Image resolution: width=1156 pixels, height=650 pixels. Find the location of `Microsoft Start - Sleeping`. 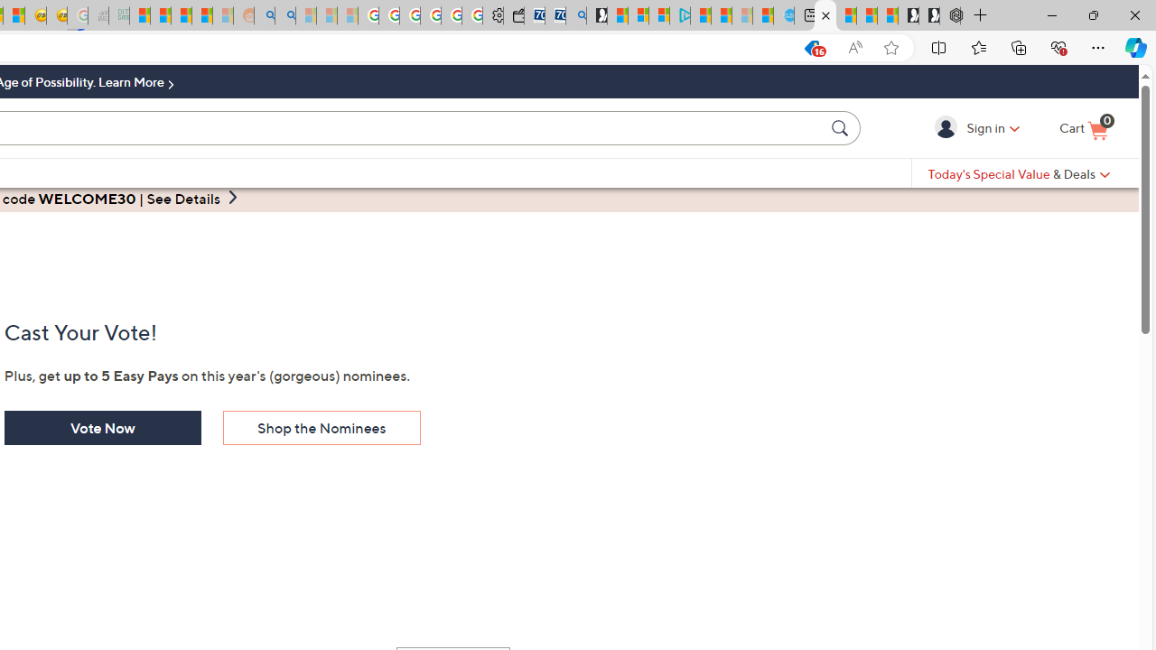

Microsoft Start - Sleeping is located at coordinates (742, 16).